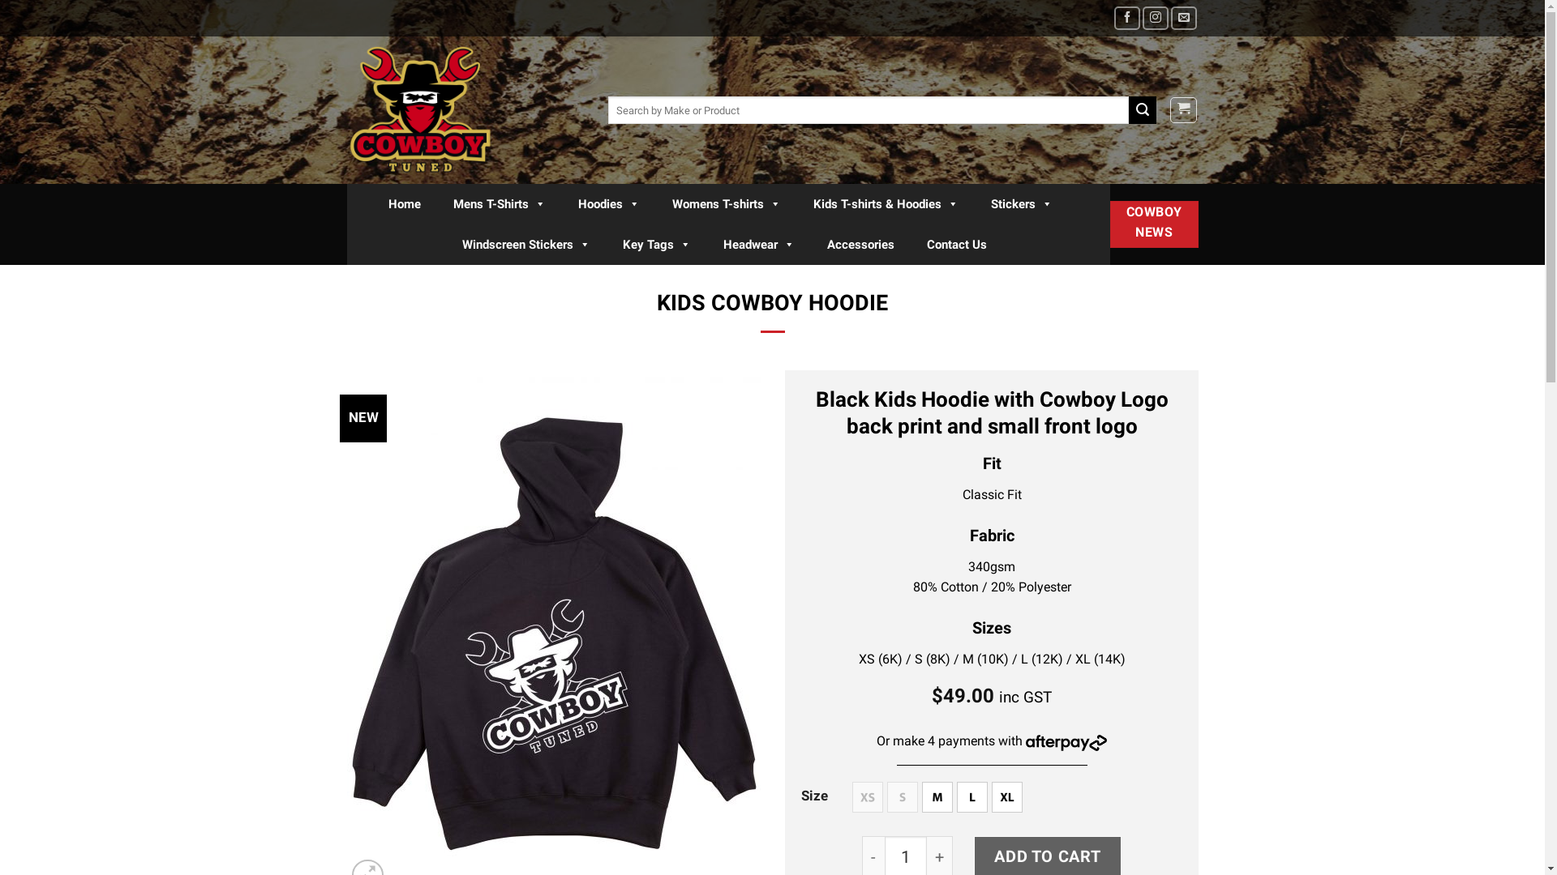 The width and height of the screenshot is (1557, 875). I want to click on Kids T-shirts & Hoodies, so click(890, 204).